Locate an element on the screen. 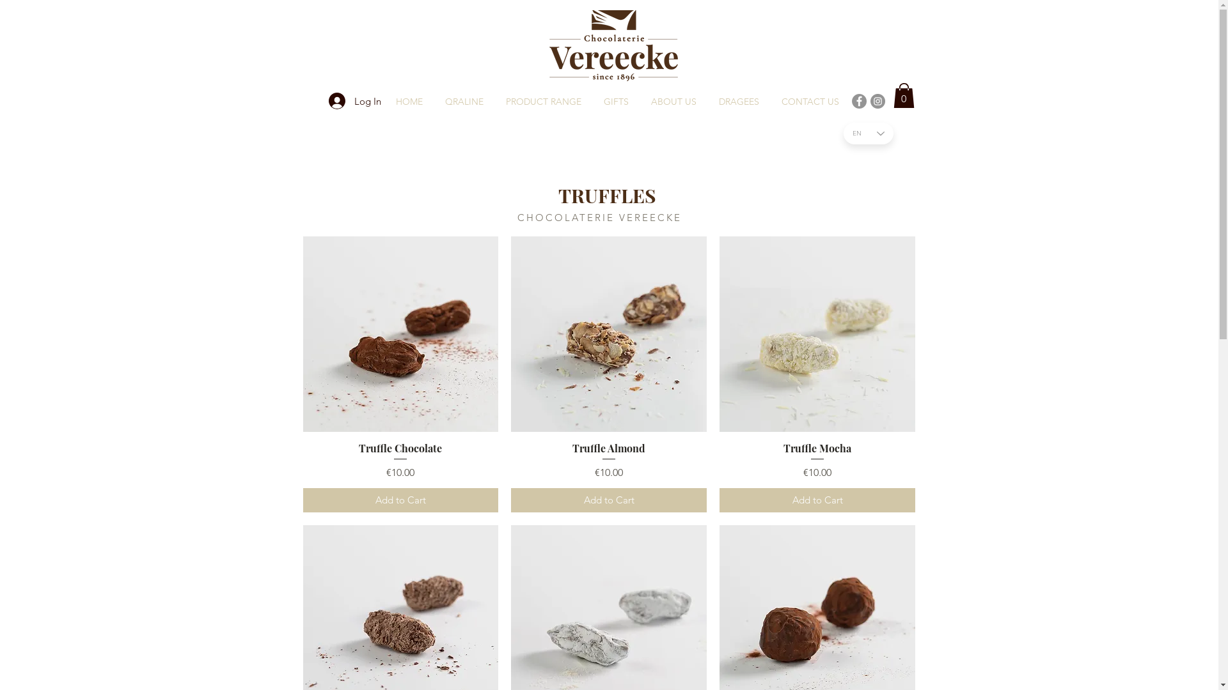  GIFTS is located at coordinates (616, 102).